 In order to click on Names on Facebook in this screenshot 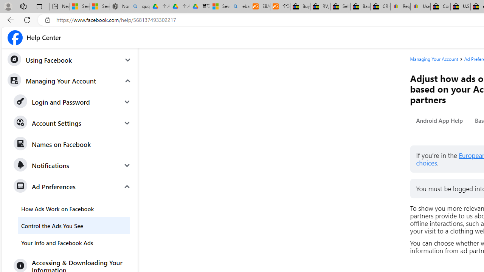, I will do `click(73, 144)`.